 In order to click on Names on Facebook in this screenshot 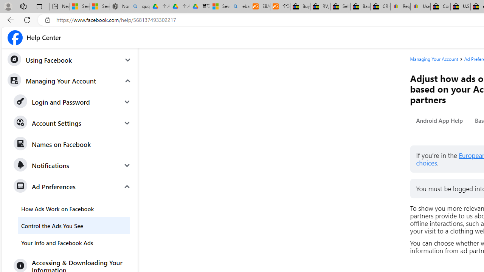, I will do `click(73, 144)`.